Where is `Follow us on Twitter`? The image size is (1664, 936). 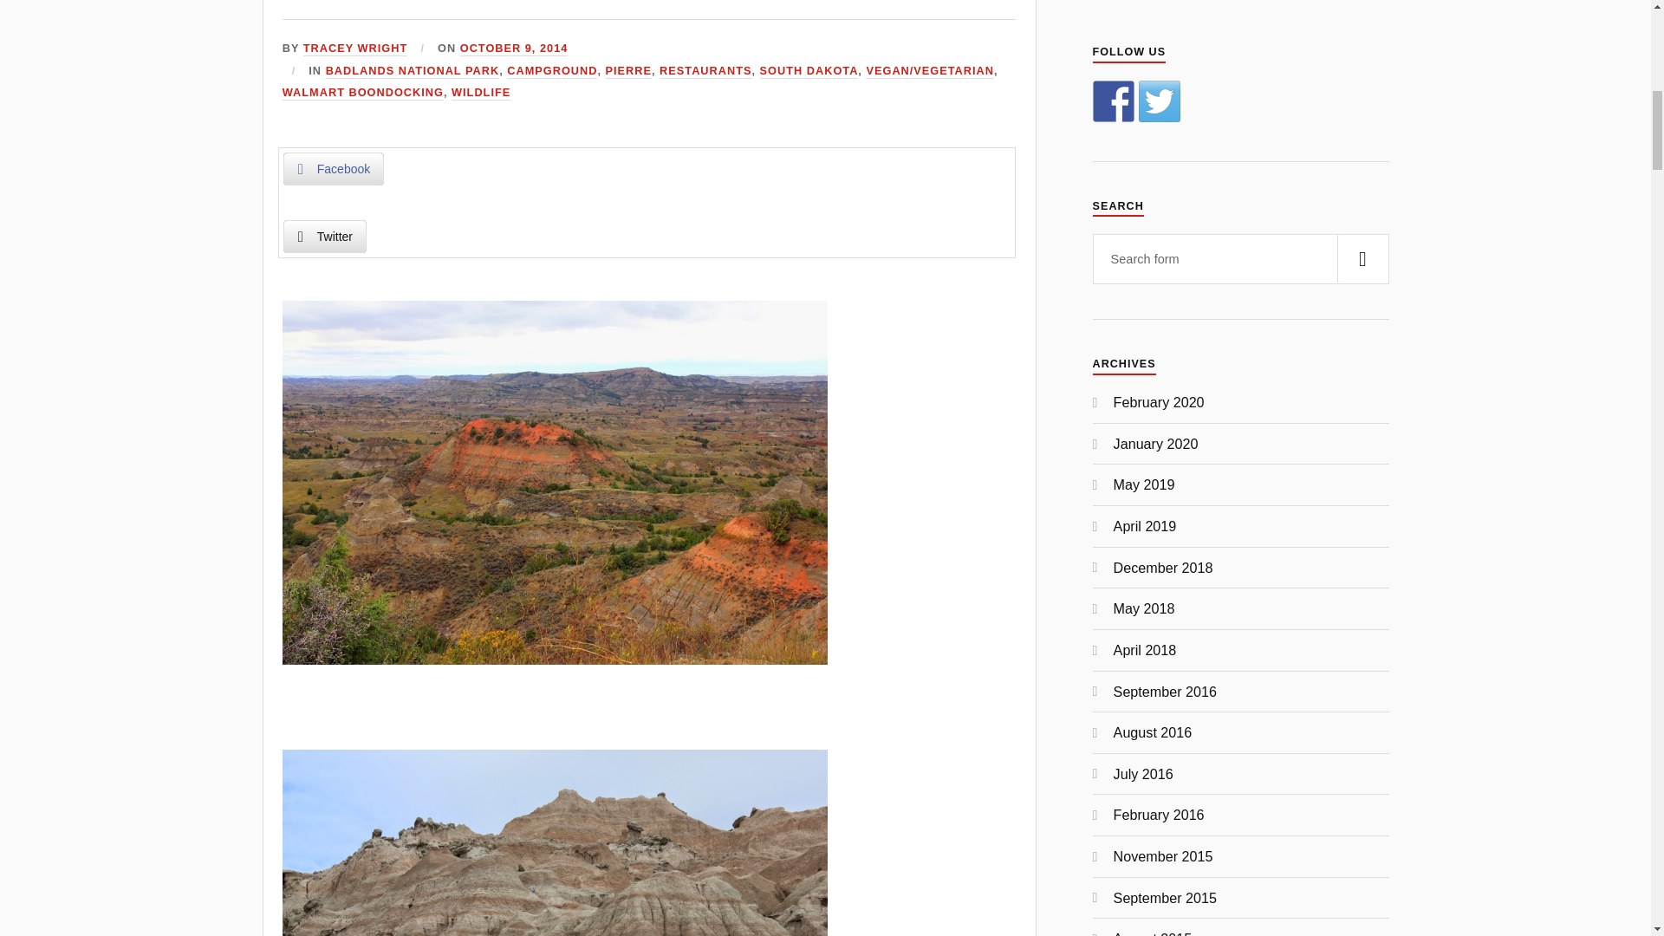
Follow us on Twitter is located at coordinates (1159, 101).